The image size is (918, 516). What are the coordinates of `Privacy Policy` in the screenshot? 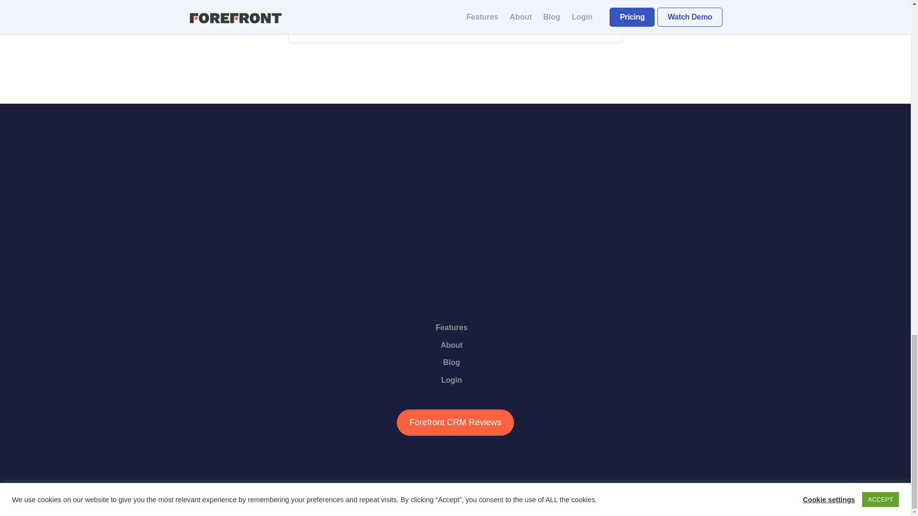 It's located at (470, 488).